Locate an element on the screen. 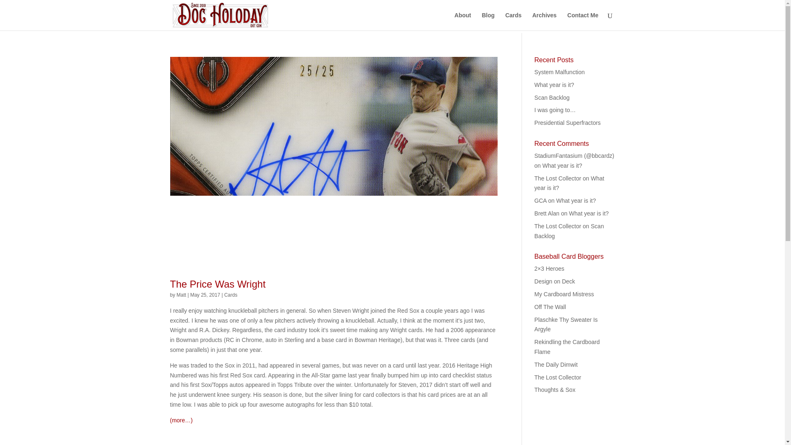 Image resolution: width=791 pixels, height=445 pixels. Cards is located at coordinates (513, 21).